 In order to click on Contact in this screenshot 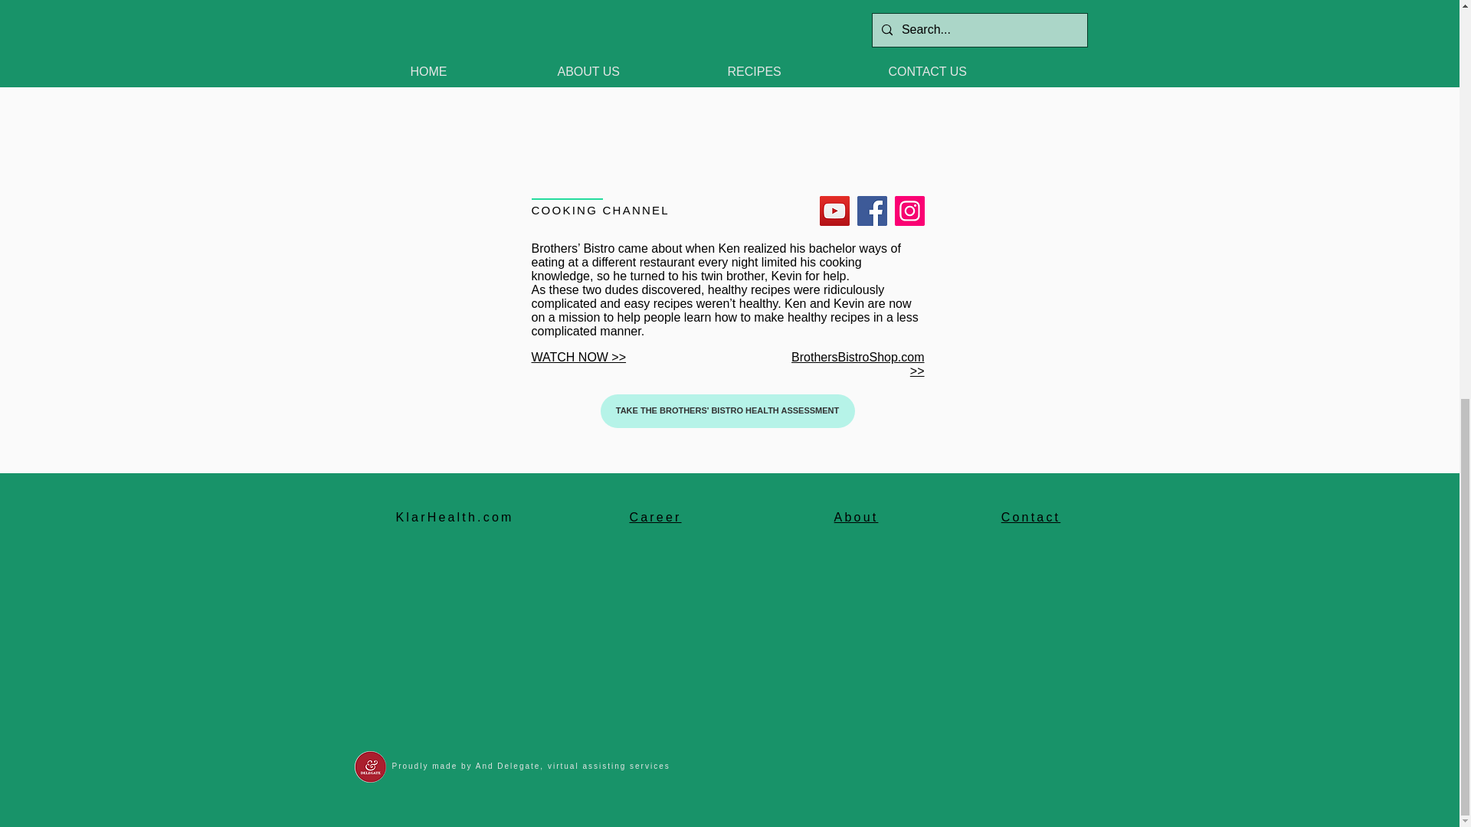, I will do `click(1031, 517)`.